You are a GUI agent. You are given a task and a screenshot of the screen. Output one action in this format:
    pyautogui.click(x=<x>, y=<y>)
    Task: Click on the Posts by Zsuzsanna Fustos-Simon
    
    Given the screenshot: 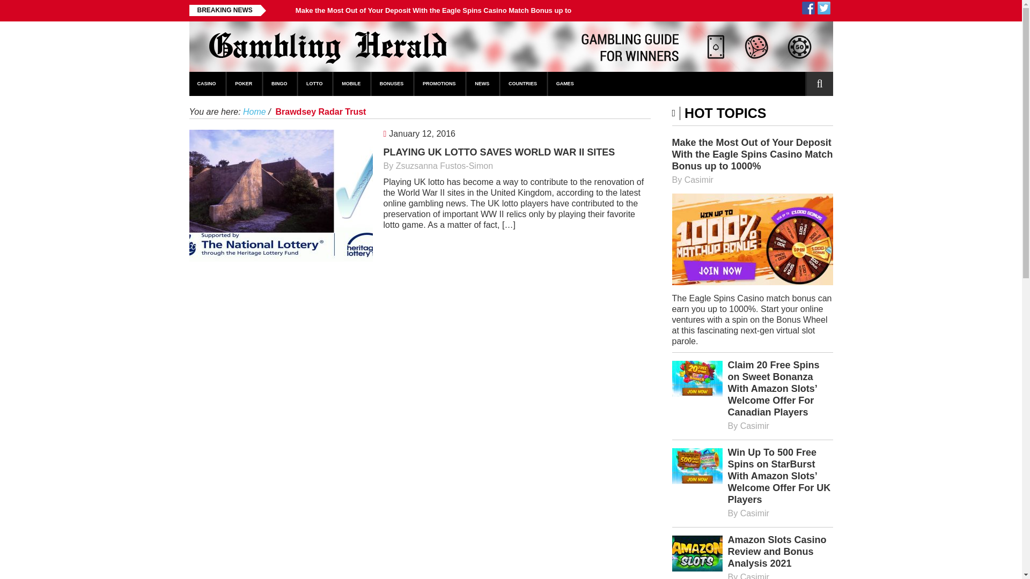 What is the action you would take?
    pyautogui.click(x=444, y=166)
    